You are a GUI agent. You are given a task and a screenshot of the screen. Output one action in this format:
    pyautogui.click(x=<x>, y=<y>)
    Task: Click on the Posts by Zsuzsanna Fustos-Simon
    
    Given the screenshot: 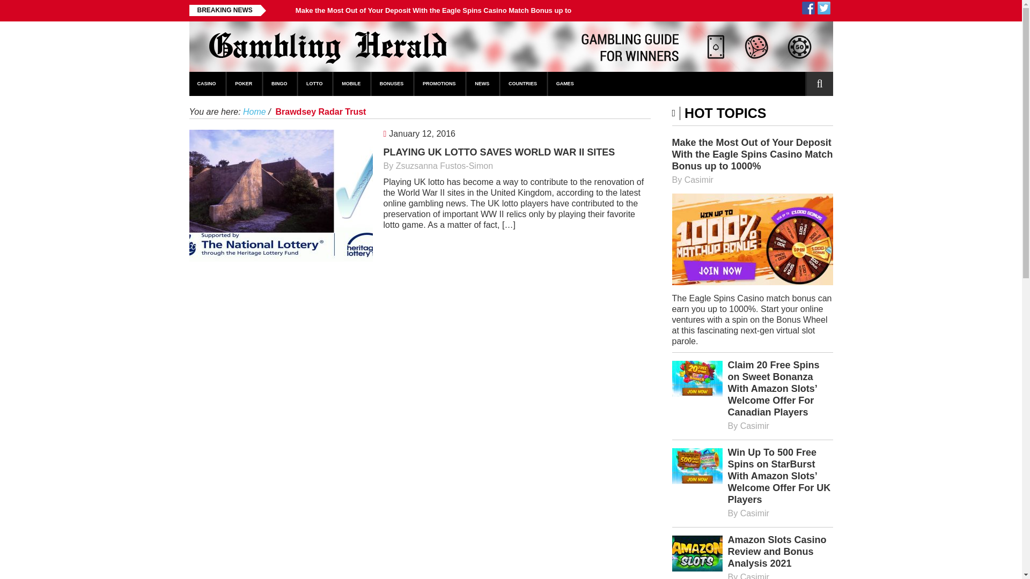 What is the action you would take?
    pyautogui.click(x=444, y=166)
    